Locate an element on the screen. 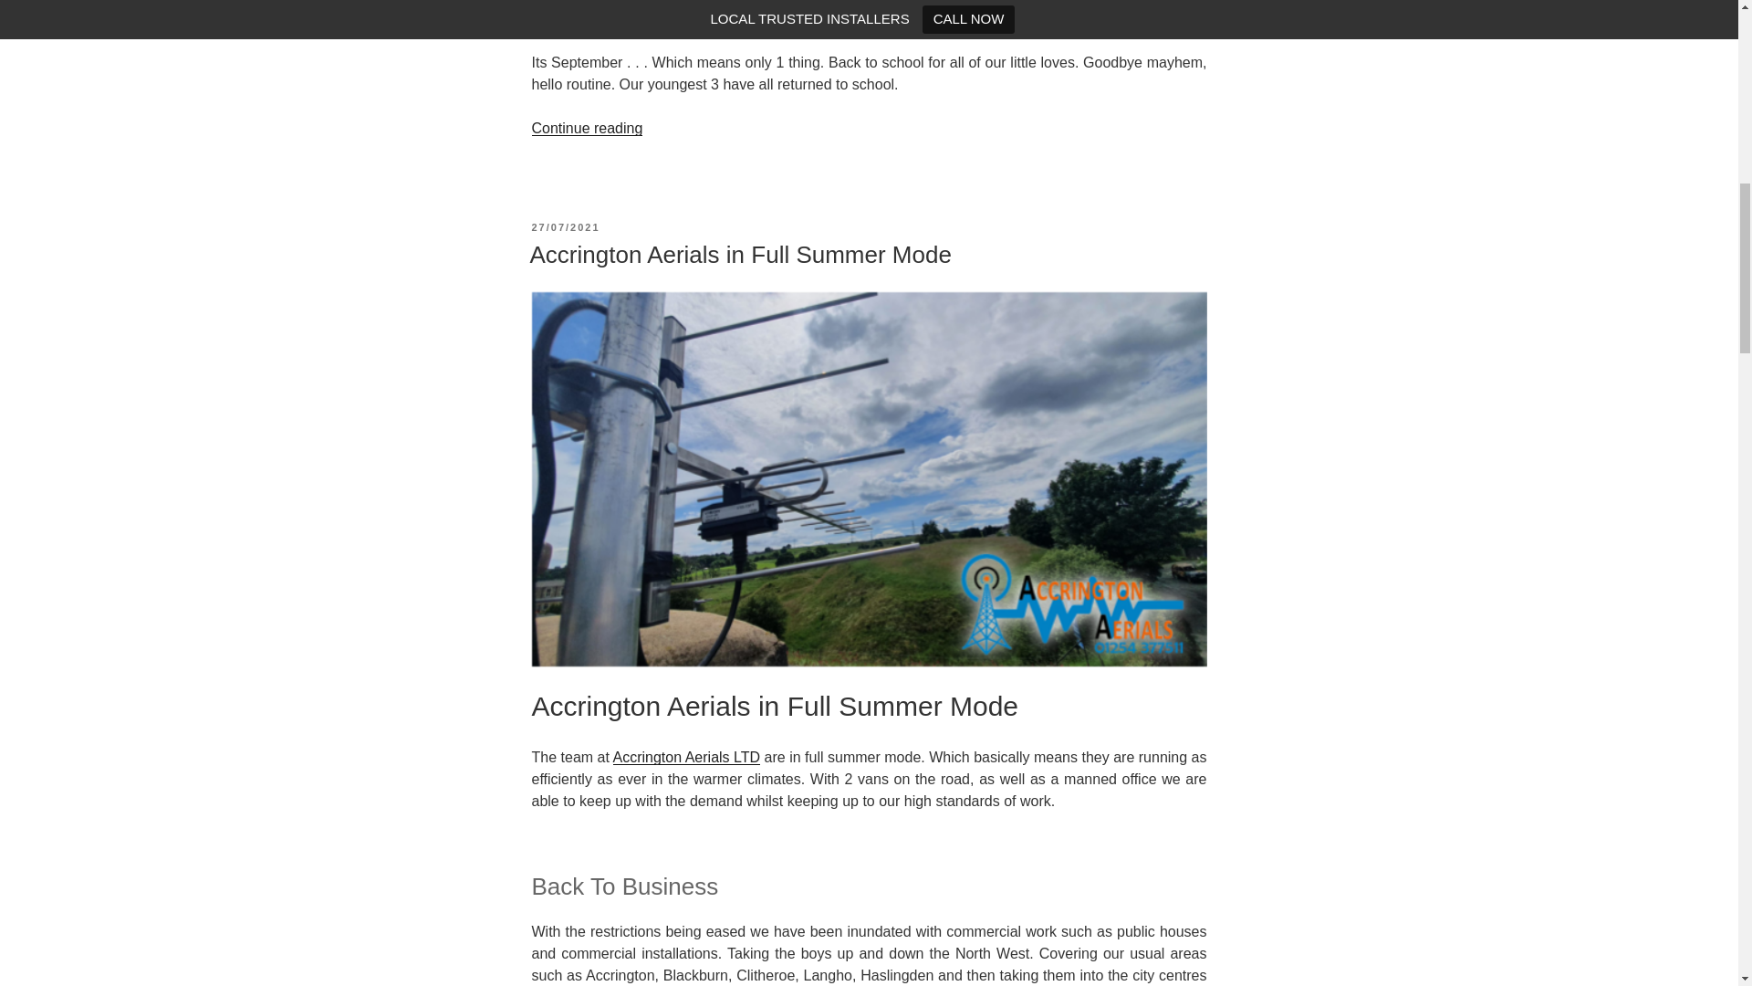 The height and width of the screenshot is (986, 1752). Accrington Aerials in Full Summer Mode is located at coordinates (739, 254).